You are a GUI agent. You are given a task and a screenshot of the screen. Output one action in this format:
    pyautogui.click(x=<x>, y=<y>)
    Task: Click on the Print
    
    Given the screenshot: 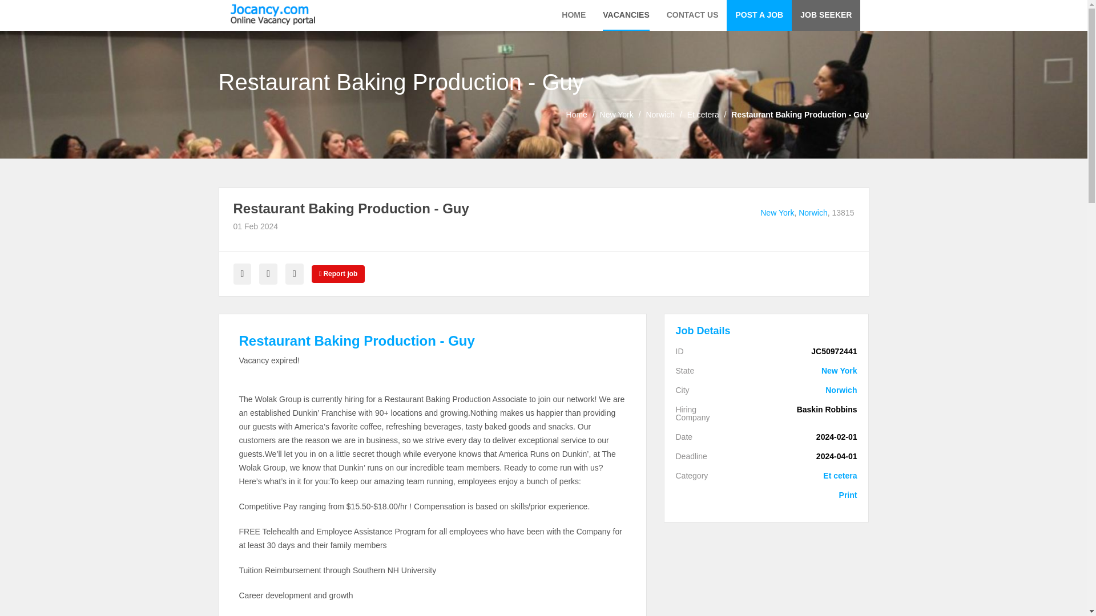 What is the action you would take?
    pyautogui.click(x=799, y=495)
    